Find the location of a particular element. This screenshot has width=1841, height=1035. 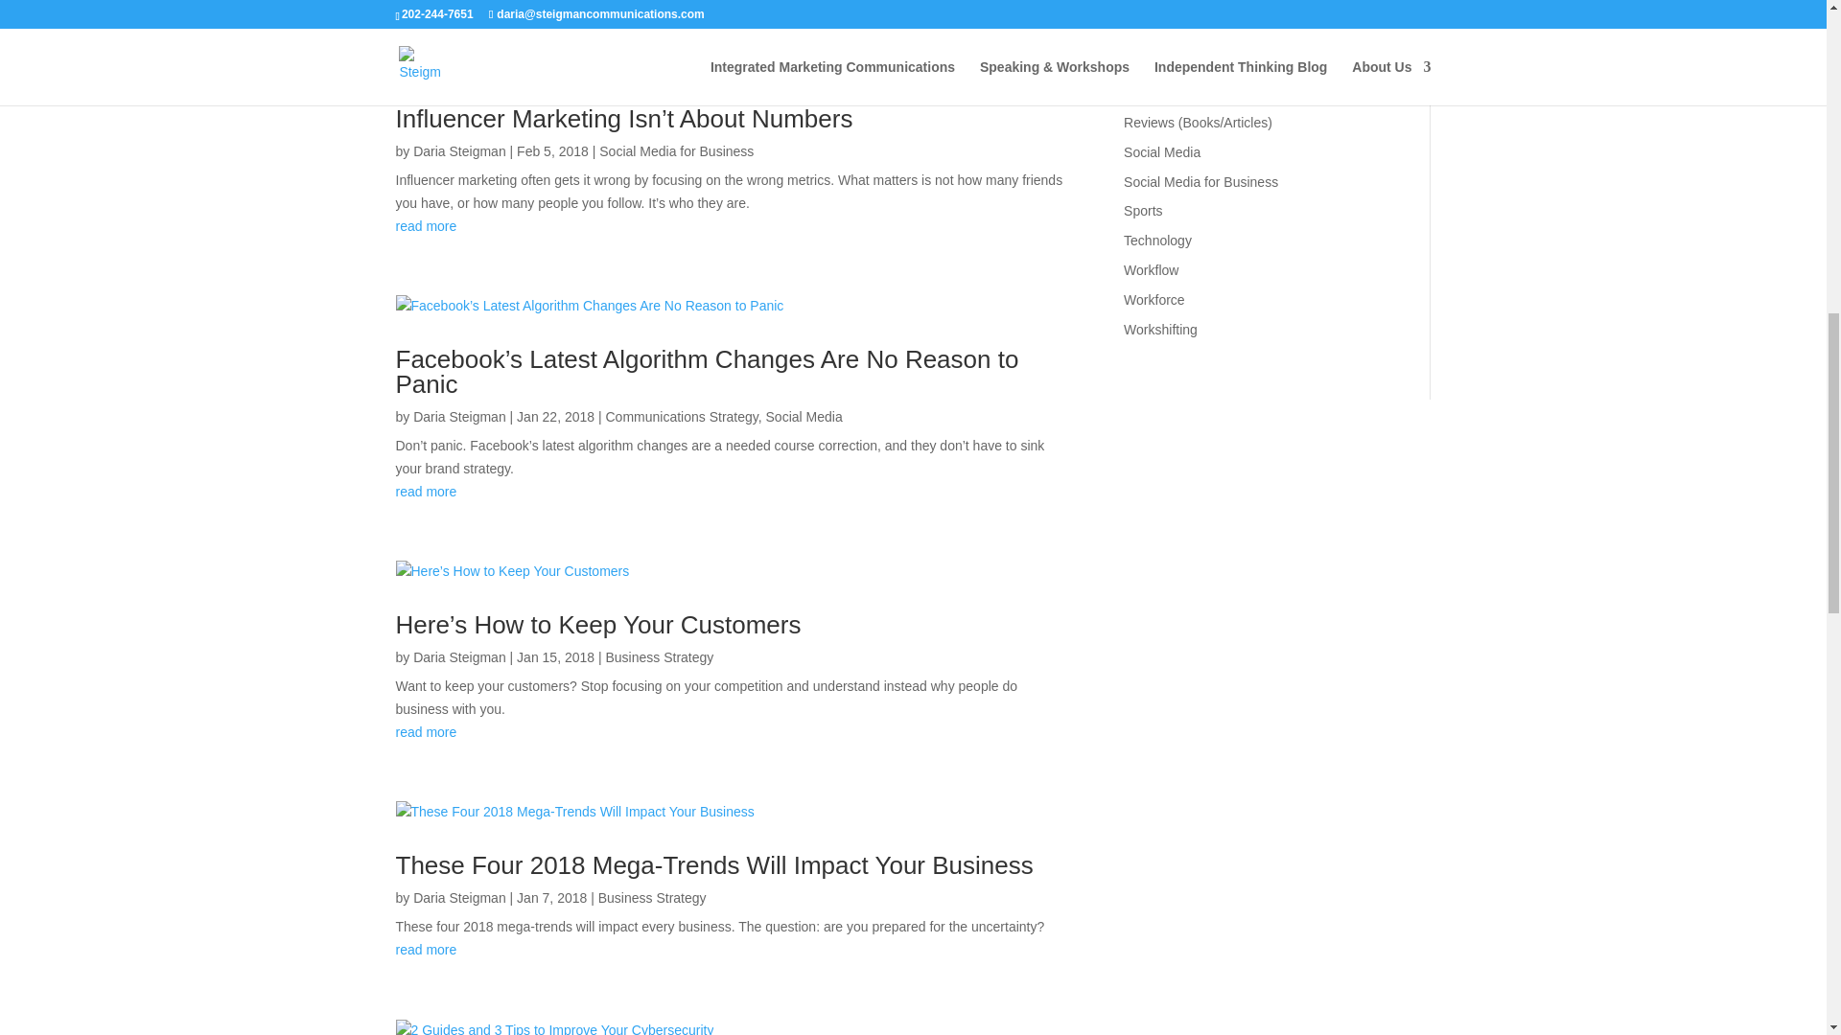

Posts by Daria Steigman is located at coordinates (459, 416).